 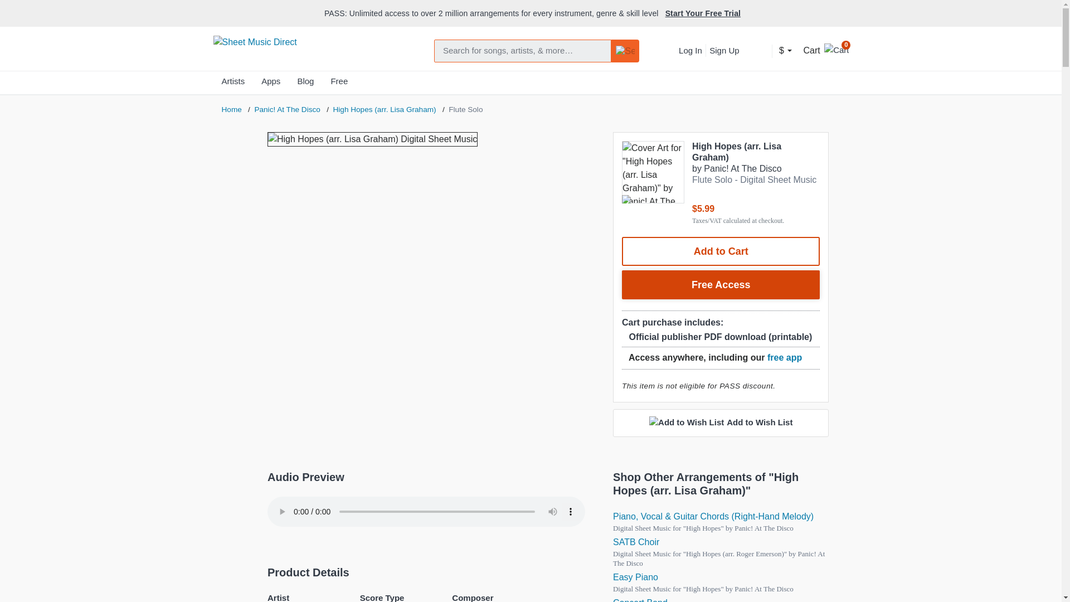 I want to click on Free, so click(x=339, y=84).